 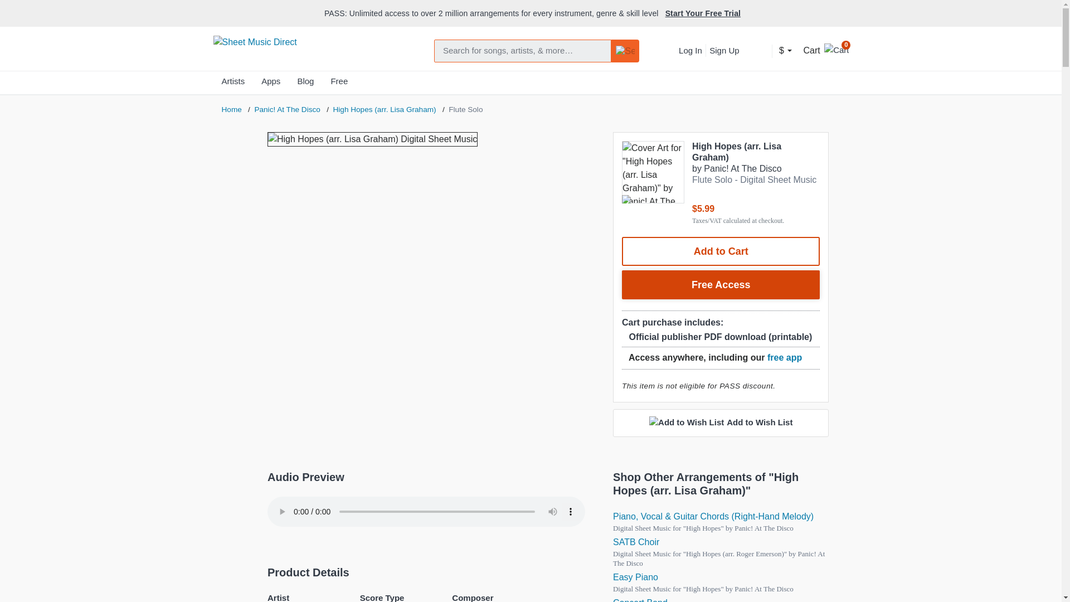 I want to click on Free, so click(x=339, y=84).